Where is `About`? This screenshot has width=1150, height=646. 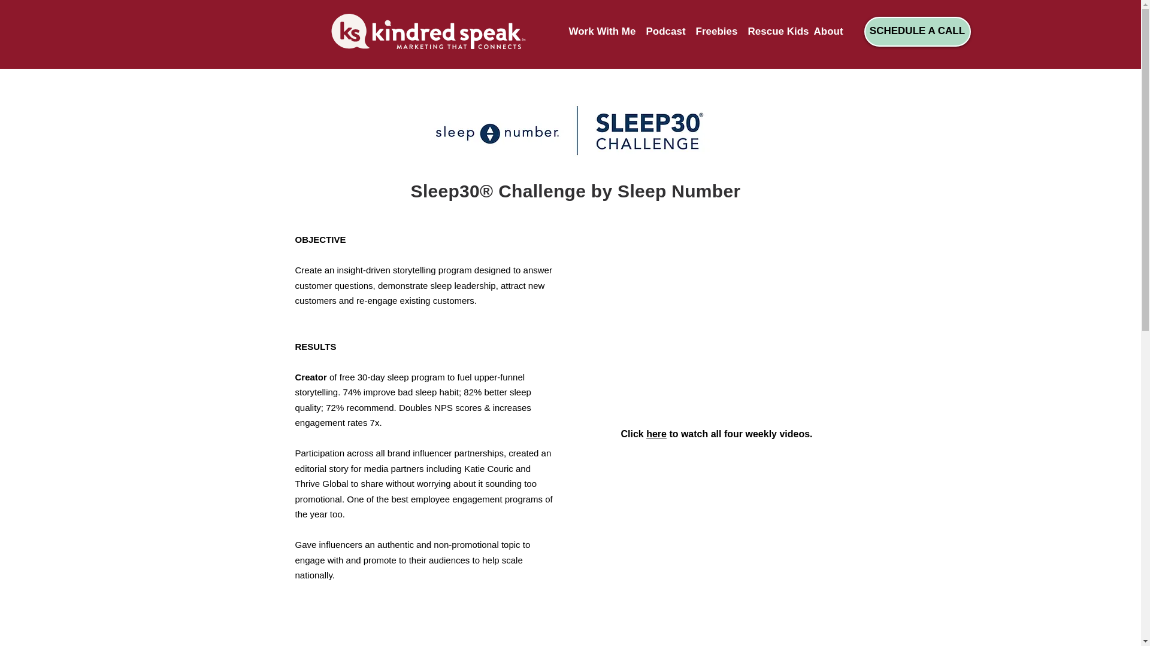
About is located at coordinates (827, 31).